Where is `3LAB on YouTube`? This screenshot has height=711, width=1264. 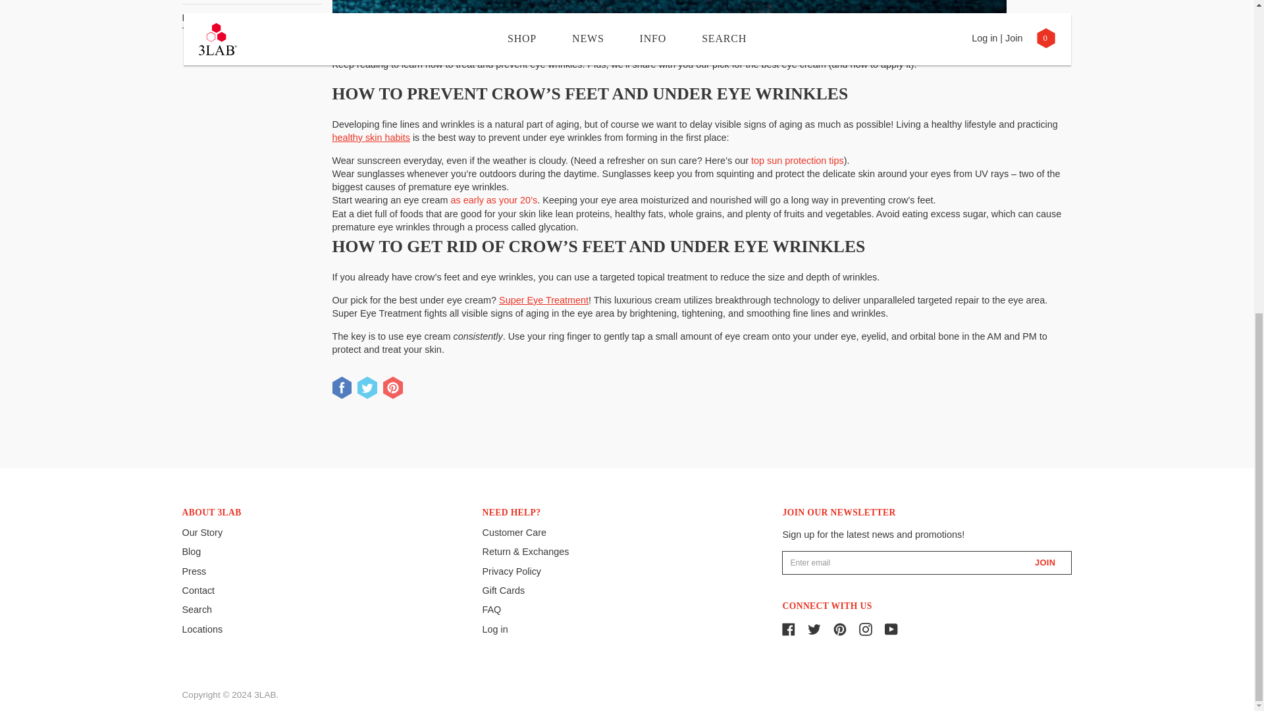 3LAB on YouTube is located at coordinates (891, 628).